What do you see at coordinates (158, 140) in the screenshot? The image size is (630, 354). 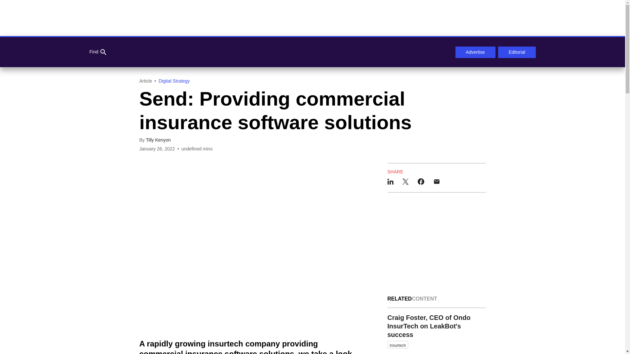 I see `Tilly Kenyon` at bounding box center [158, 140].